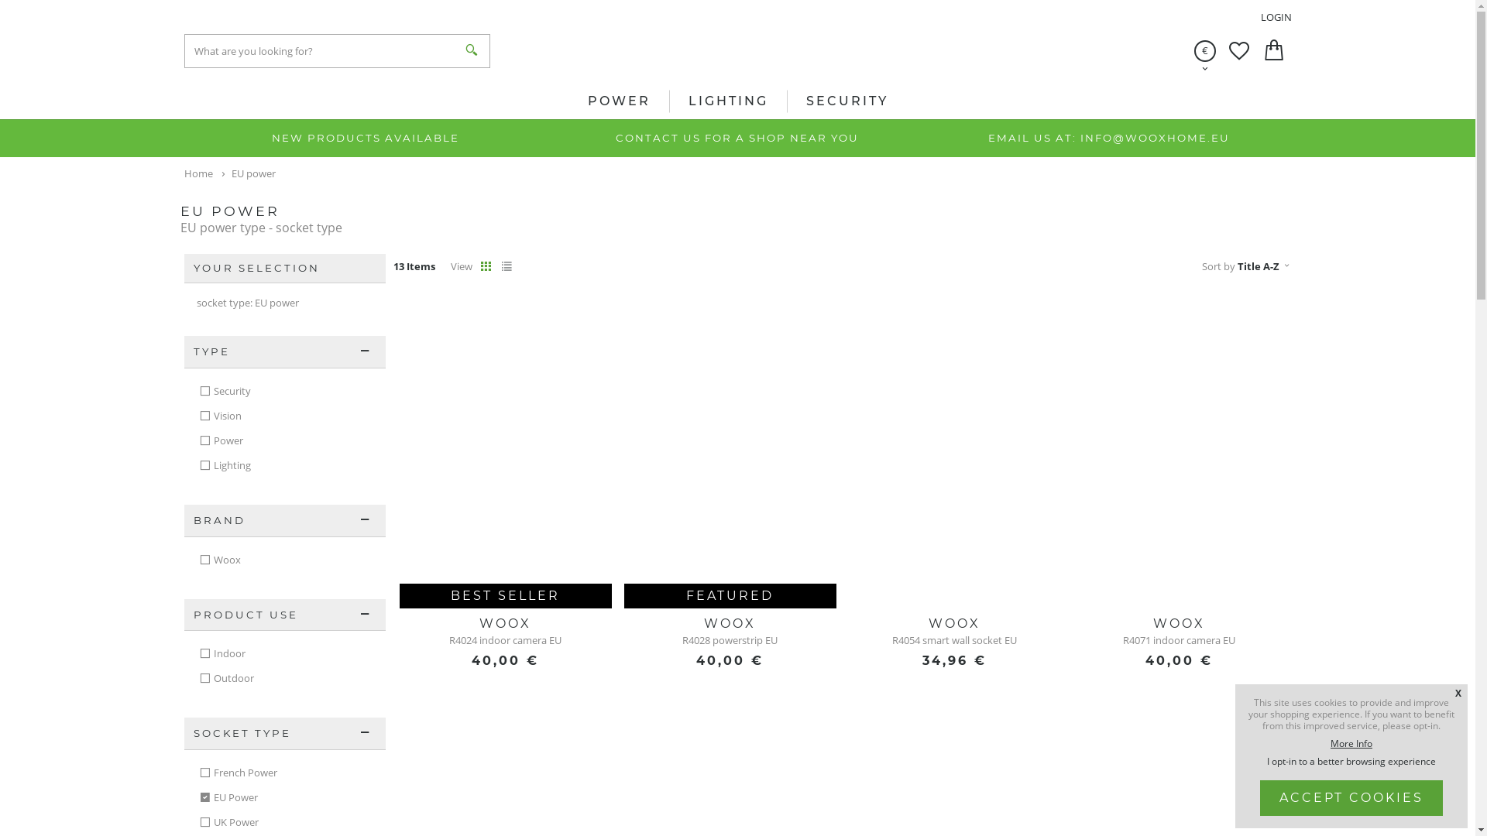 This screenshot has height=836, width=1487. Describe the element at coordinates (728, 101) in the screenshot. I see `LIGHTING` at that location.